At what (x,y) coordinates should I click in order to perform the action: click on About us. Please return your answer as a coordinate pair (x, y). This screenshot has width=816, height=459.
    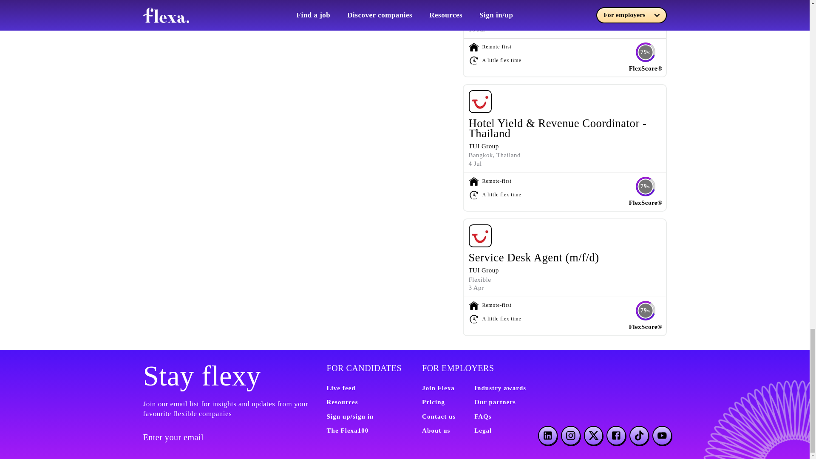
    Looking at the image, I should click on (436, 430).